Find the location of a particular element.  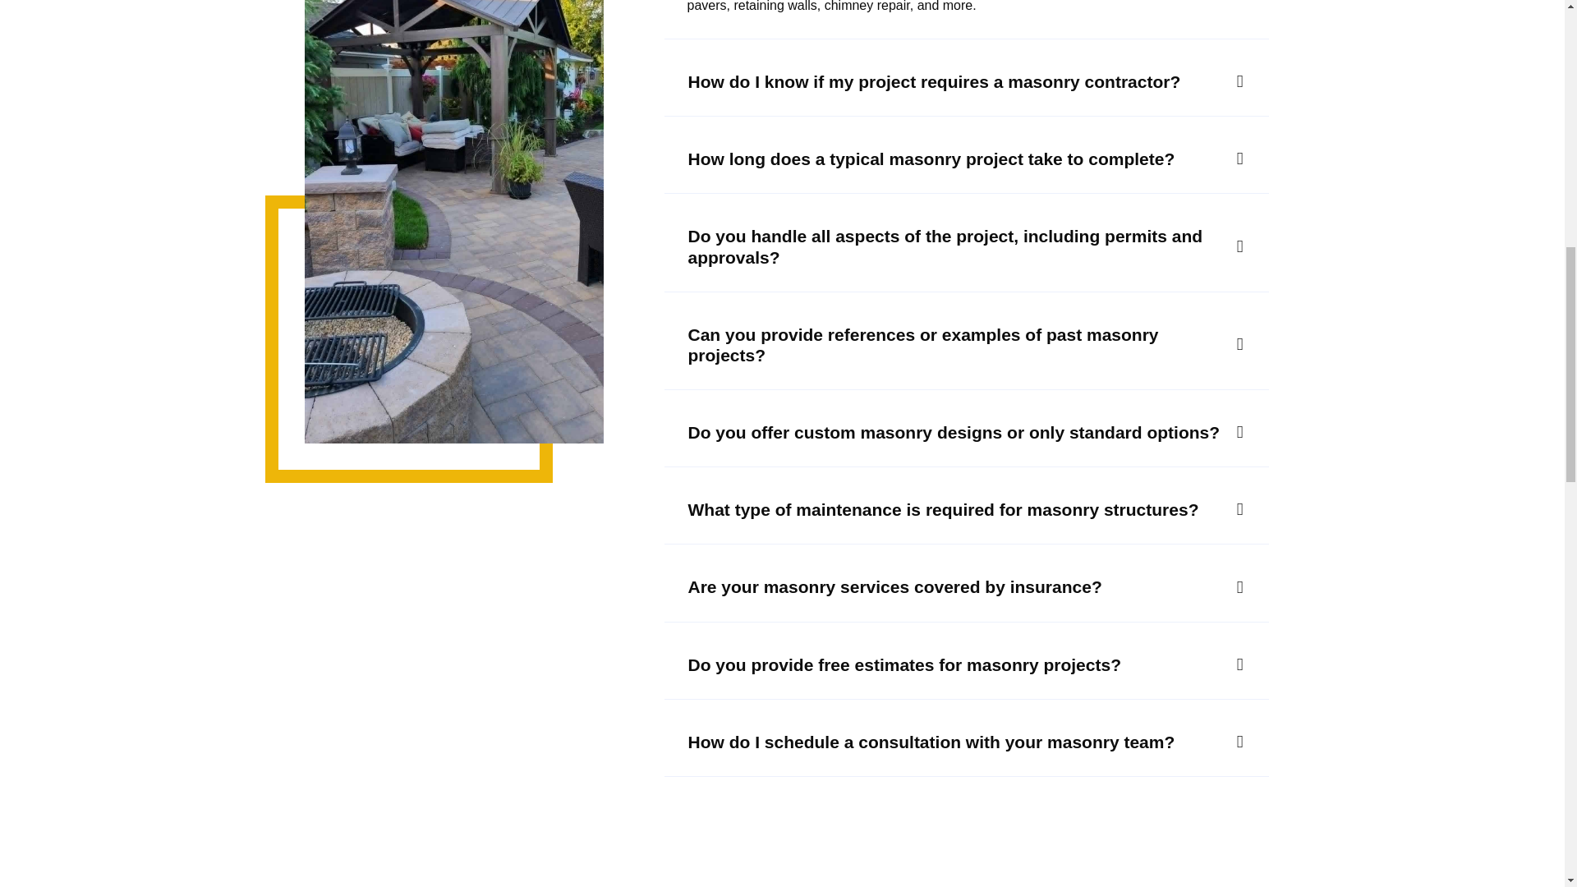

Are your masonry services covered by insurance? is located at coordinates (966, 586).